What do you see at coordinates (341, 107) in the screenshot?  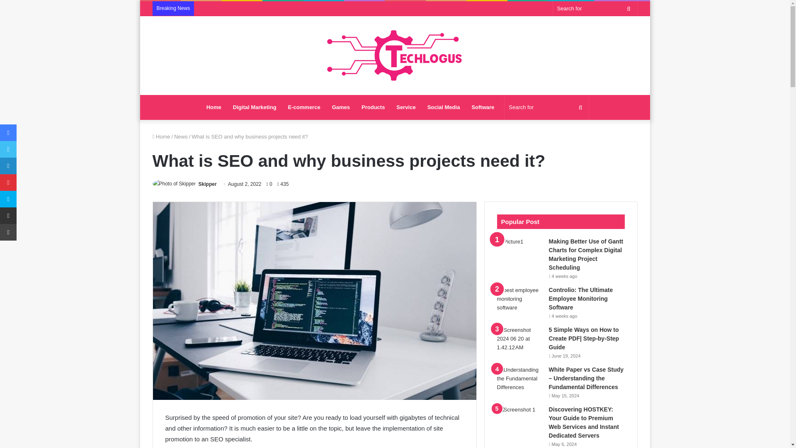 I see `Games` at bounding box center [341, 107].